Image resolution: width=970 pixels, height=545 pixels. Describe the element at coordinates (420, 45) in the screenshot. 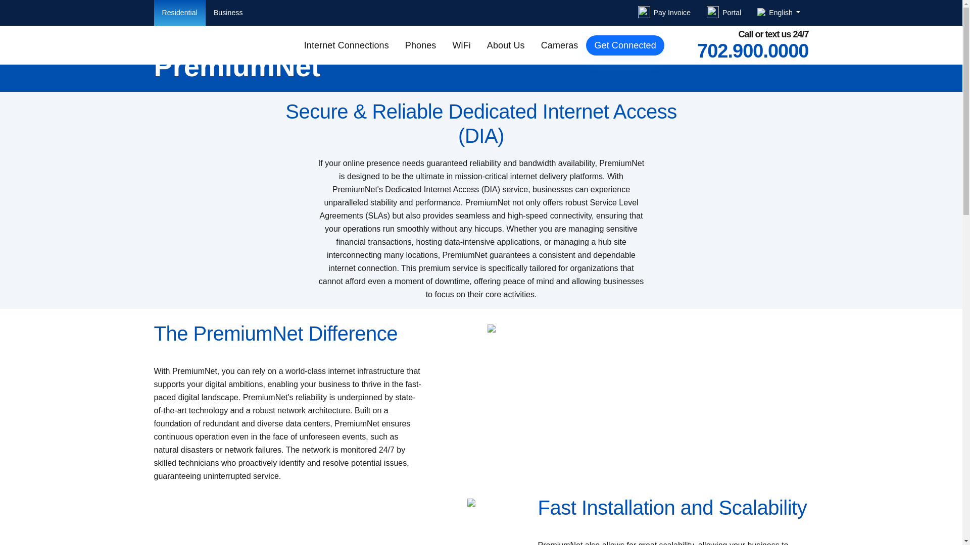

I see `Phones` at that location.